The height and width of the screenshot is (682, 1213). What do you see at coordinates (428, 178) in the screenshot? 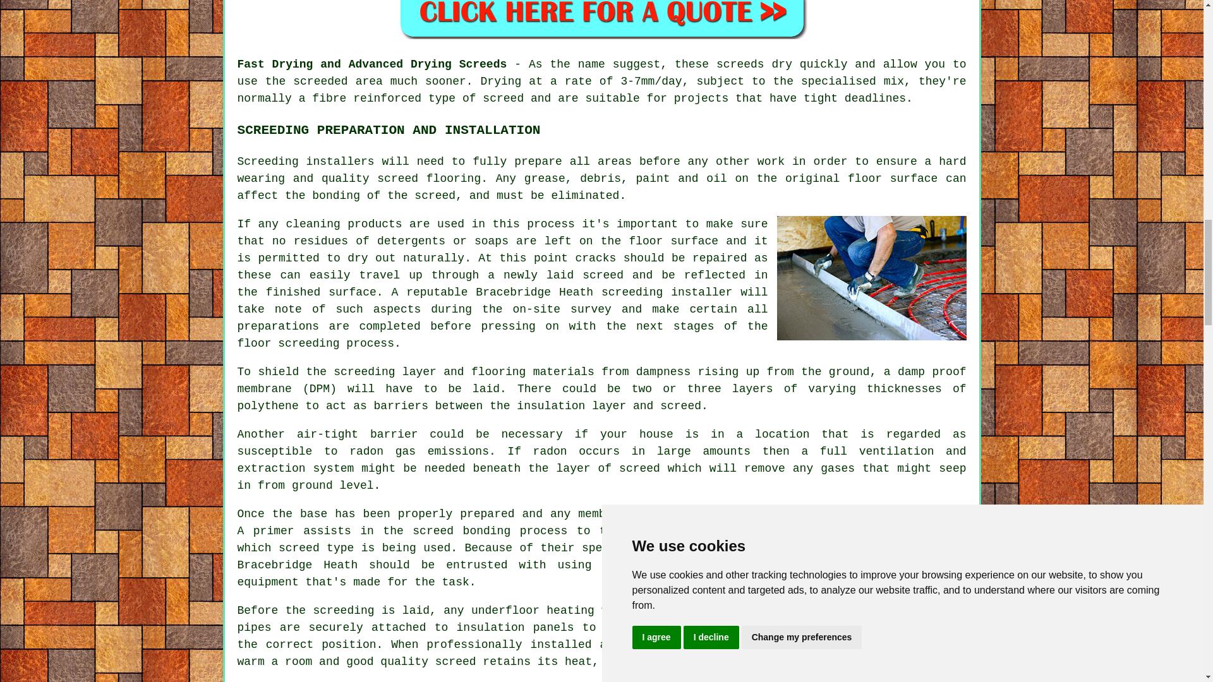
I see `screed flooring` at bounding box center [428, 178].